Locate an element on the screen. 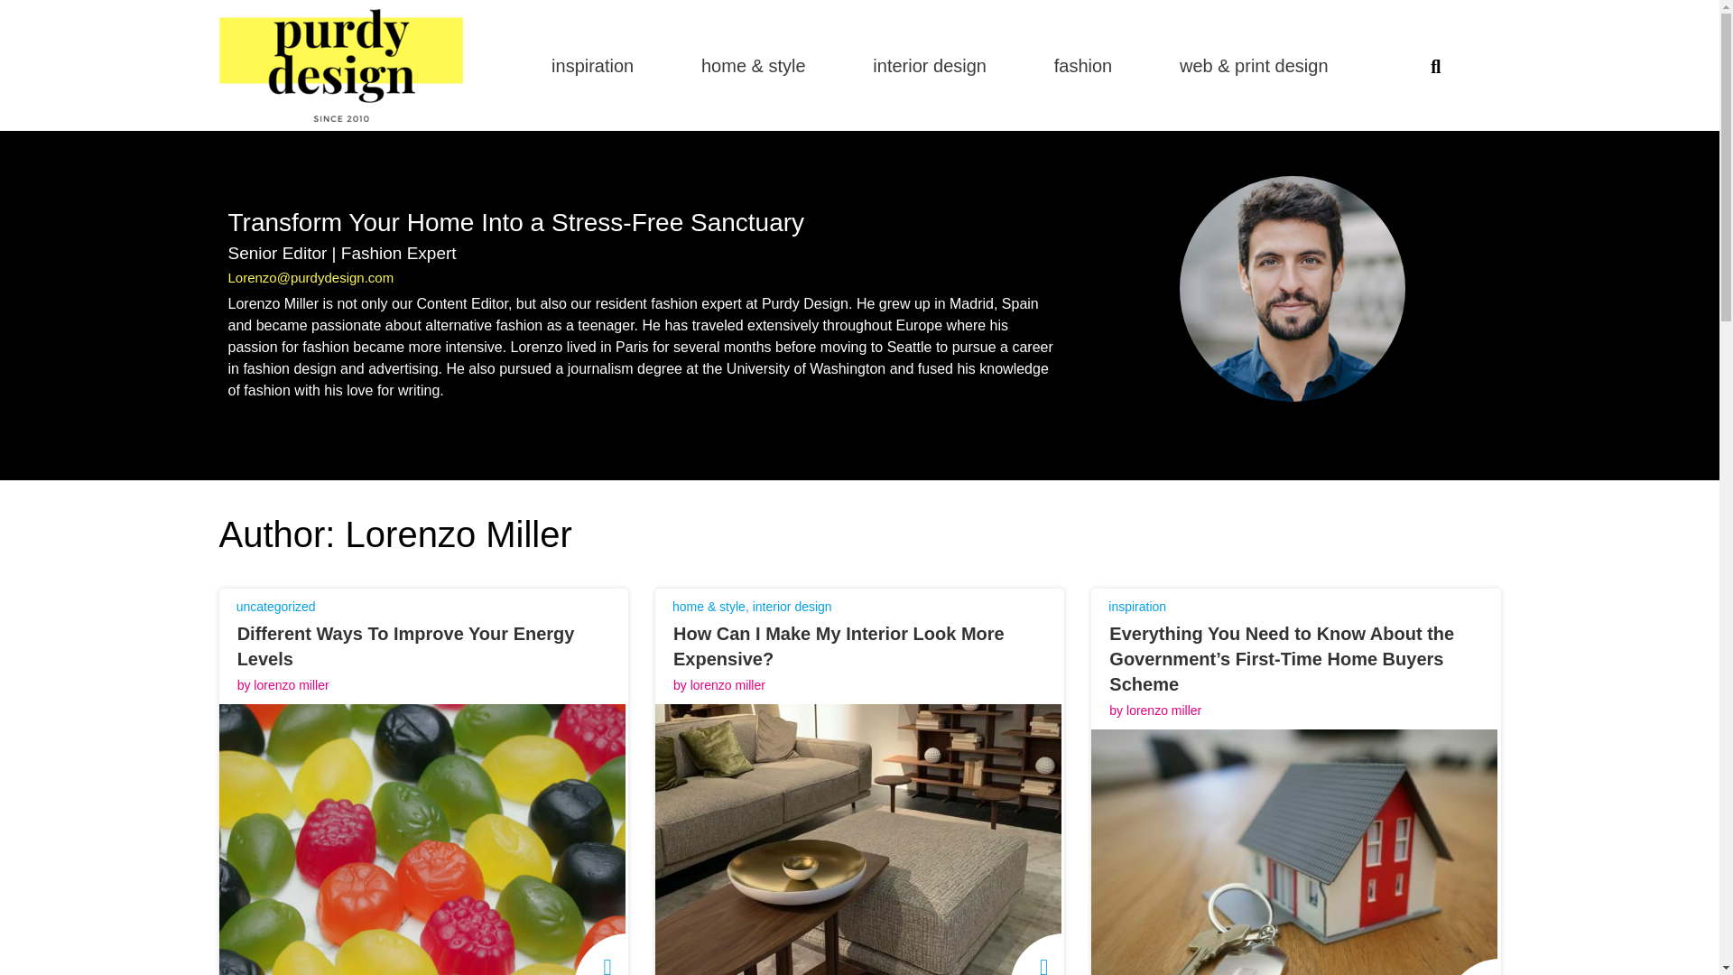 The image size is (1733, 975). uncategorized is located at coordinates (275, 607).